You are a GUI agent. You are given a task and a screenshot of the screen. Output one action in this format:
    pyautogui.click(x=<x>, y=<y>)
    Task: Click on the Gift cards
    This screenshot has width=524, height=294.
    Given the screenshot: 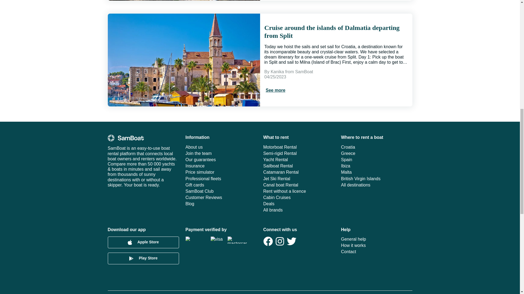 What is the action you would take?
    pyautogui.click(x=221, y=185)
    